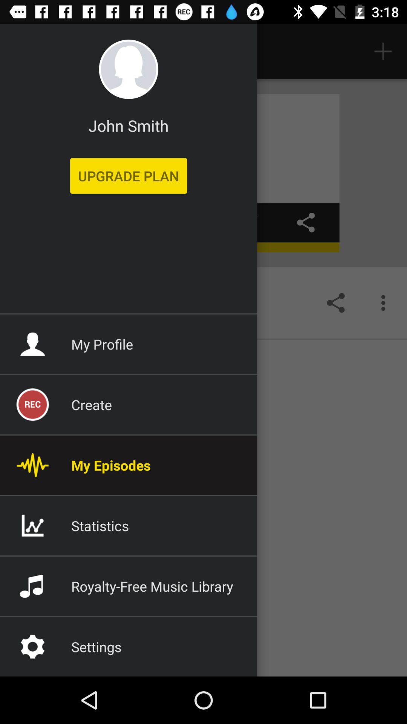  Describe the element at coordinates (32, 586) in the screenshot. I see `select music icon which is above the settings on the left corner of the screen` at that location.